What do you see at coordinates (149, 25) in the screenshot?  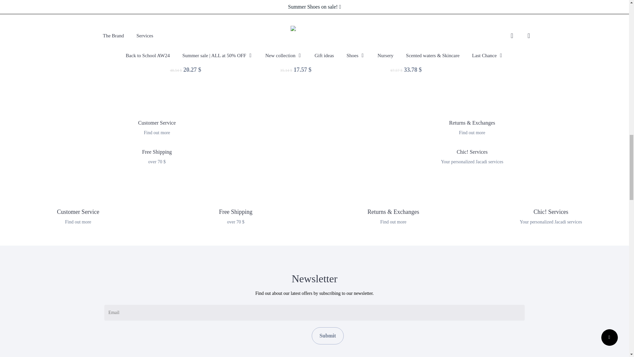 I see `Liberty Betsy round cushion` at bounding box center [149, 25].